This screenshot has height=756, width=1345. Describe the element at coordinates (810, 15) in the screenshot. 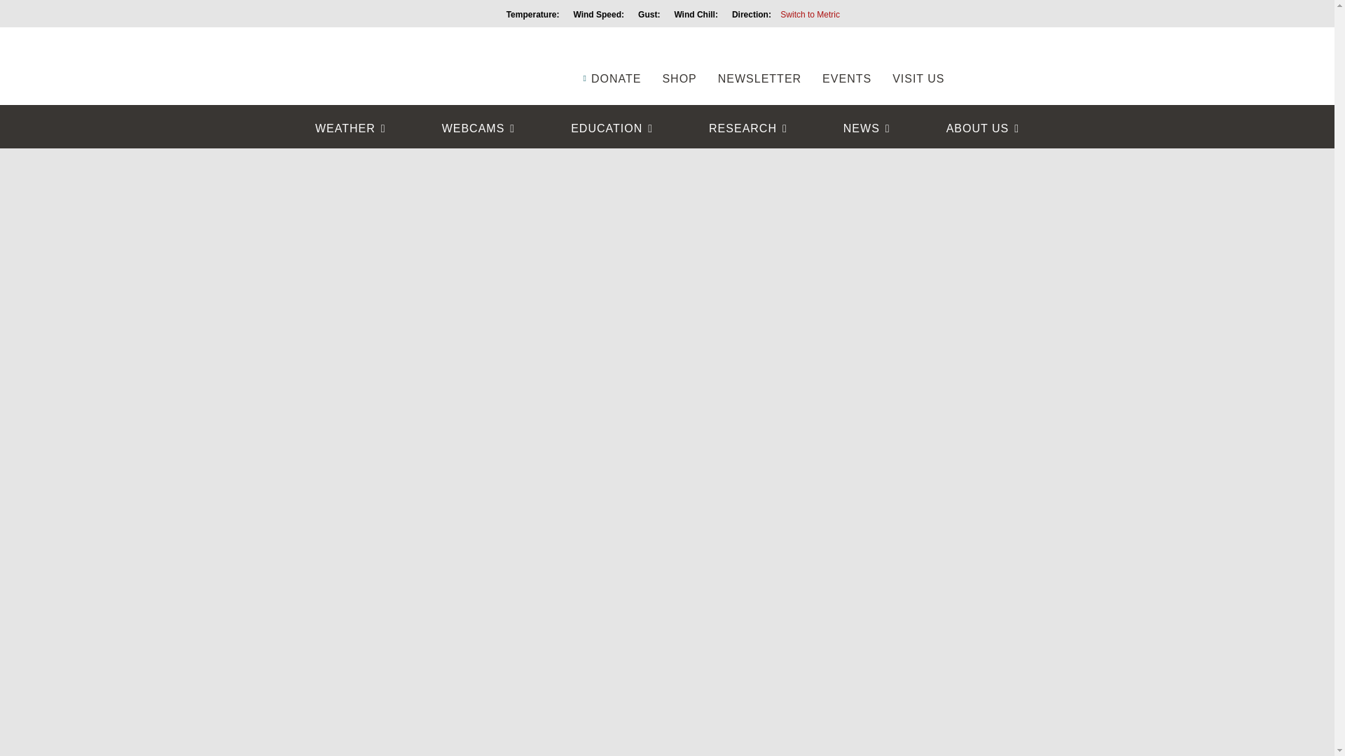

I see `Switch to Metric` at that location.